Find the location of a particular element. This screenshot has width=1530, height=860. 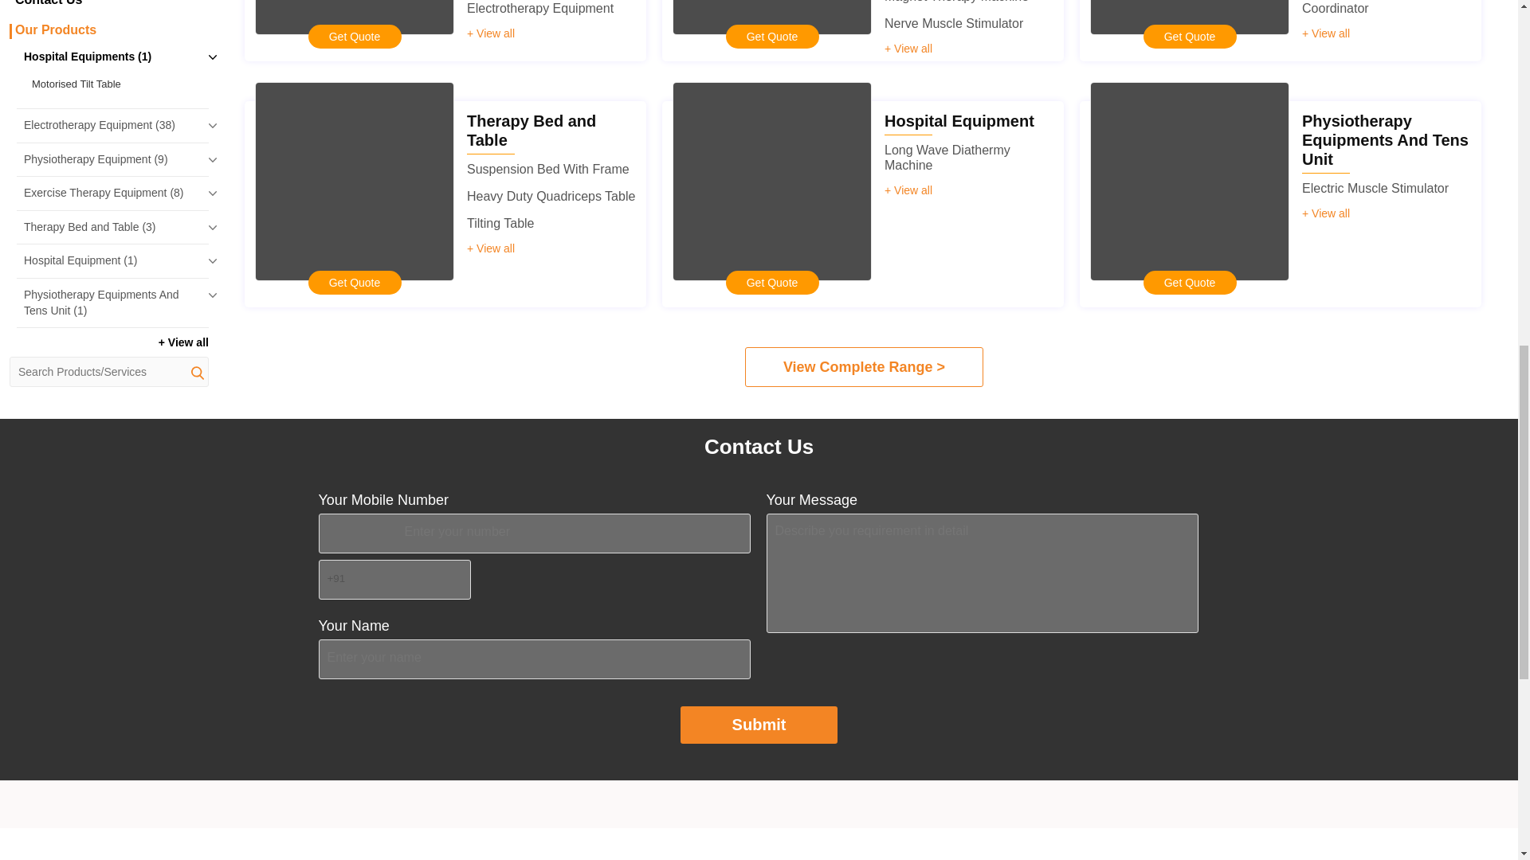

Submit is located at coordinates (759, 725).